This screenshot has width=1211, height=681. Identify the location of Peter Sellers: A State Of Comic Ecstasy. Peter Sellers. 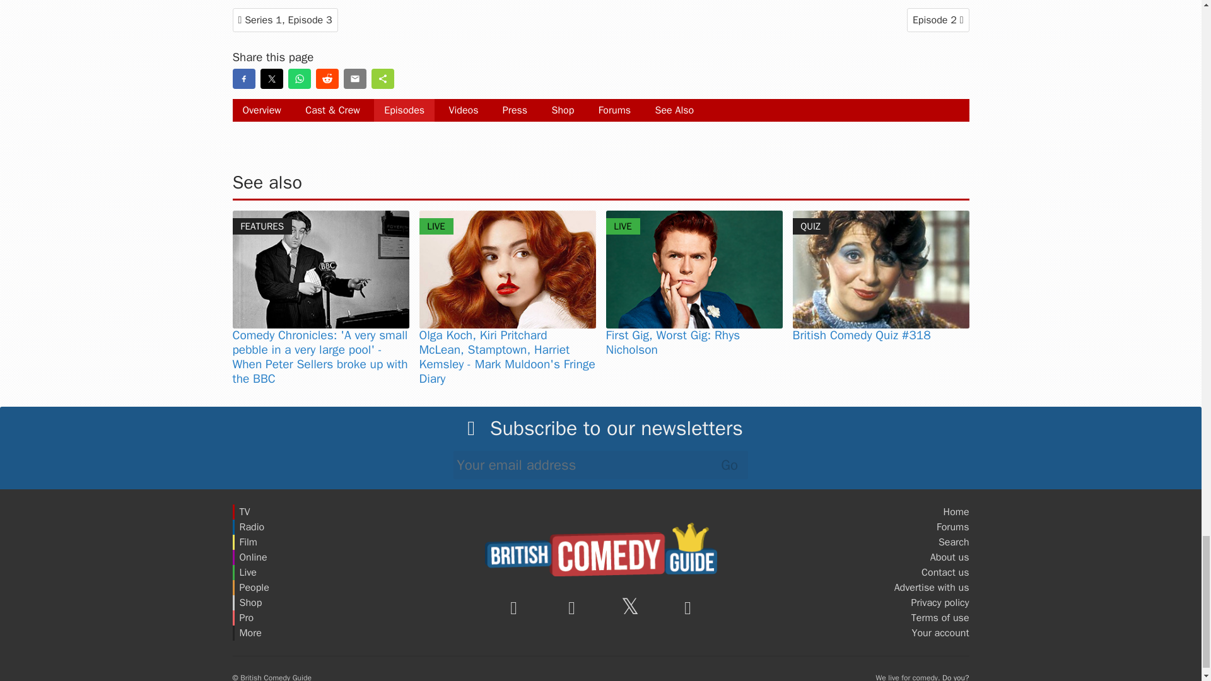
(320, 269).